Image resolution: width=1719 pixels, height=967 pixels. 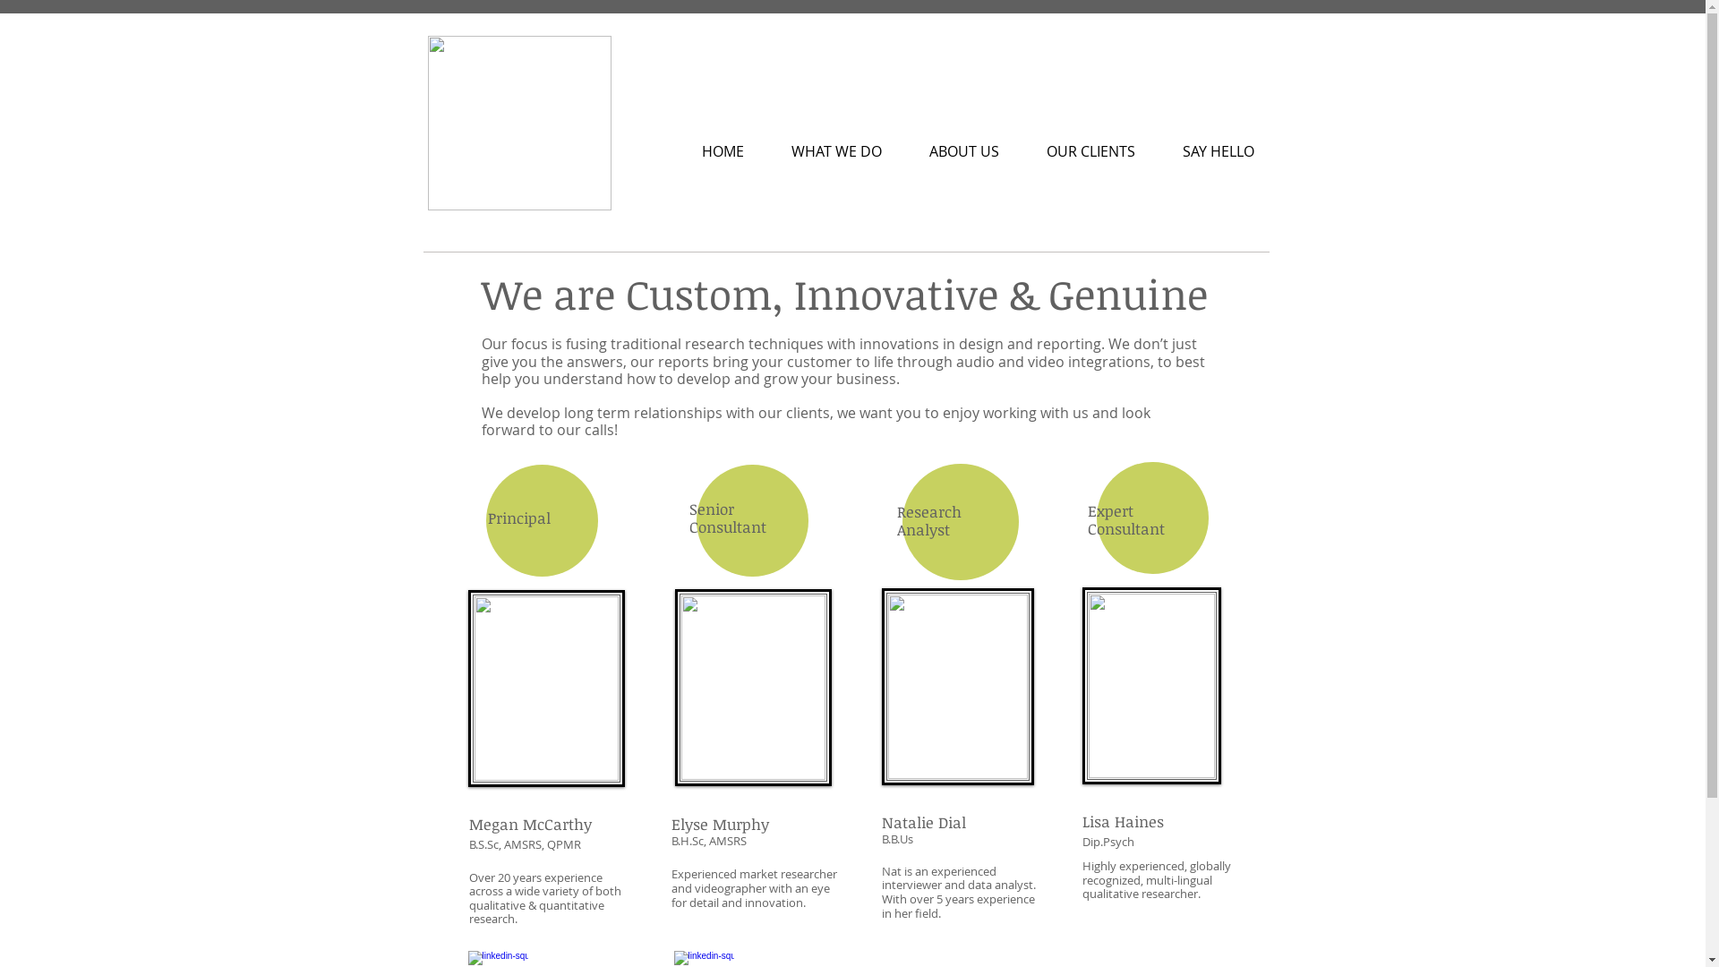 I want to click on HOME, so click(x=723, y=150).